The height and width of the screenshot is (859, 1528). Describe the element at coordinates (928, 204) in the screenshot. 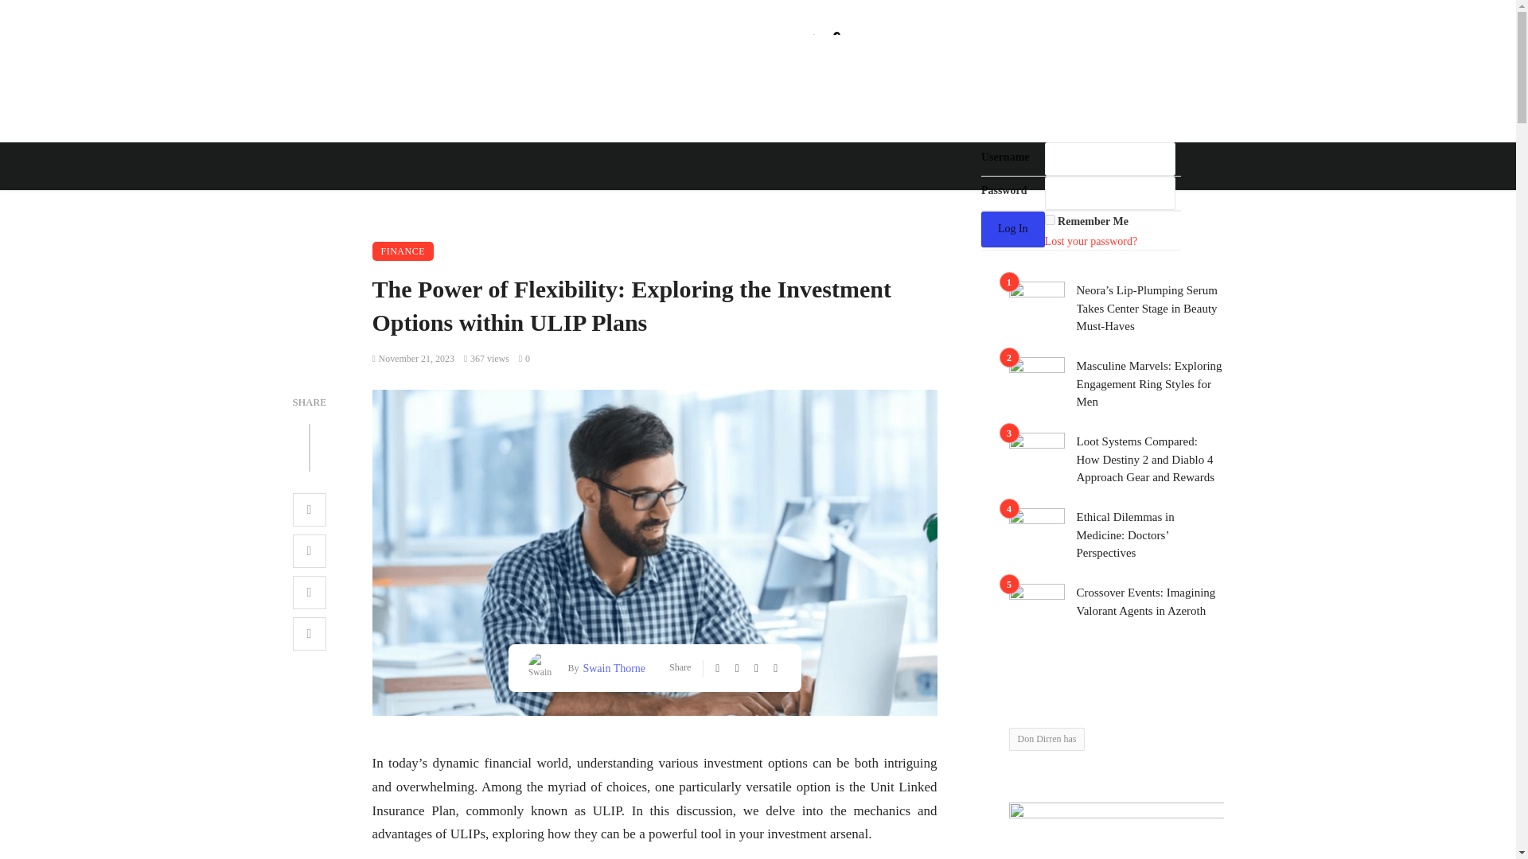

I see `TECHNOLOGY` at that location.